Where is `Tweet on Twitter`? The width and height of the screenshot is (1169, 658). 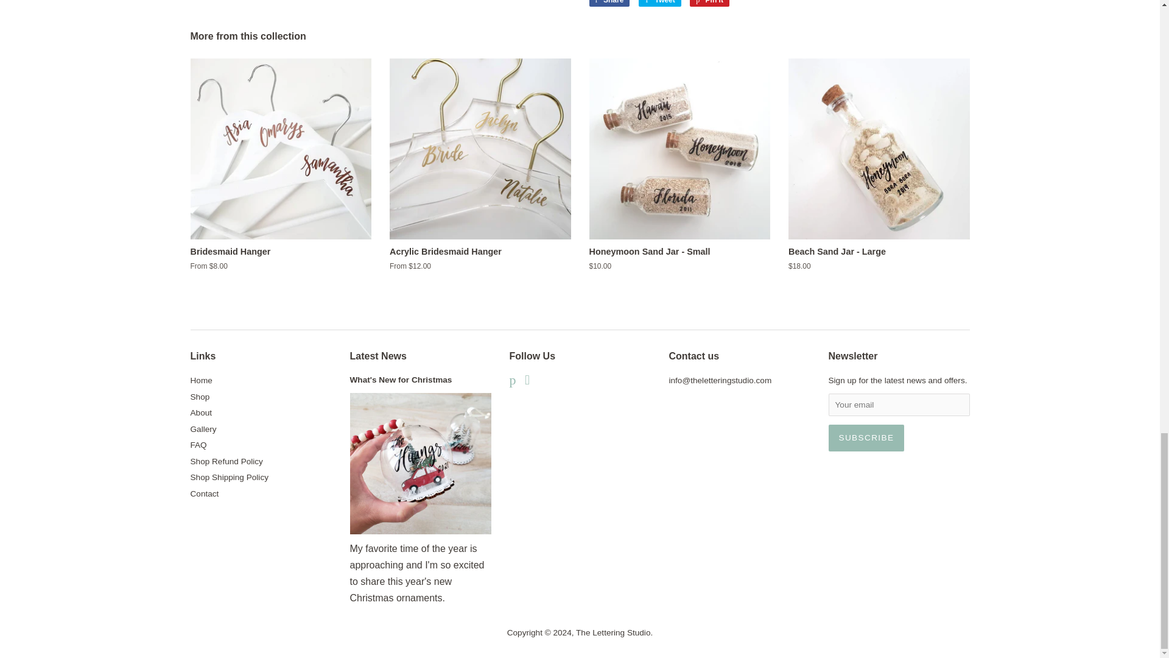 Tweet on Twitter is located at coordinates (660, 3).